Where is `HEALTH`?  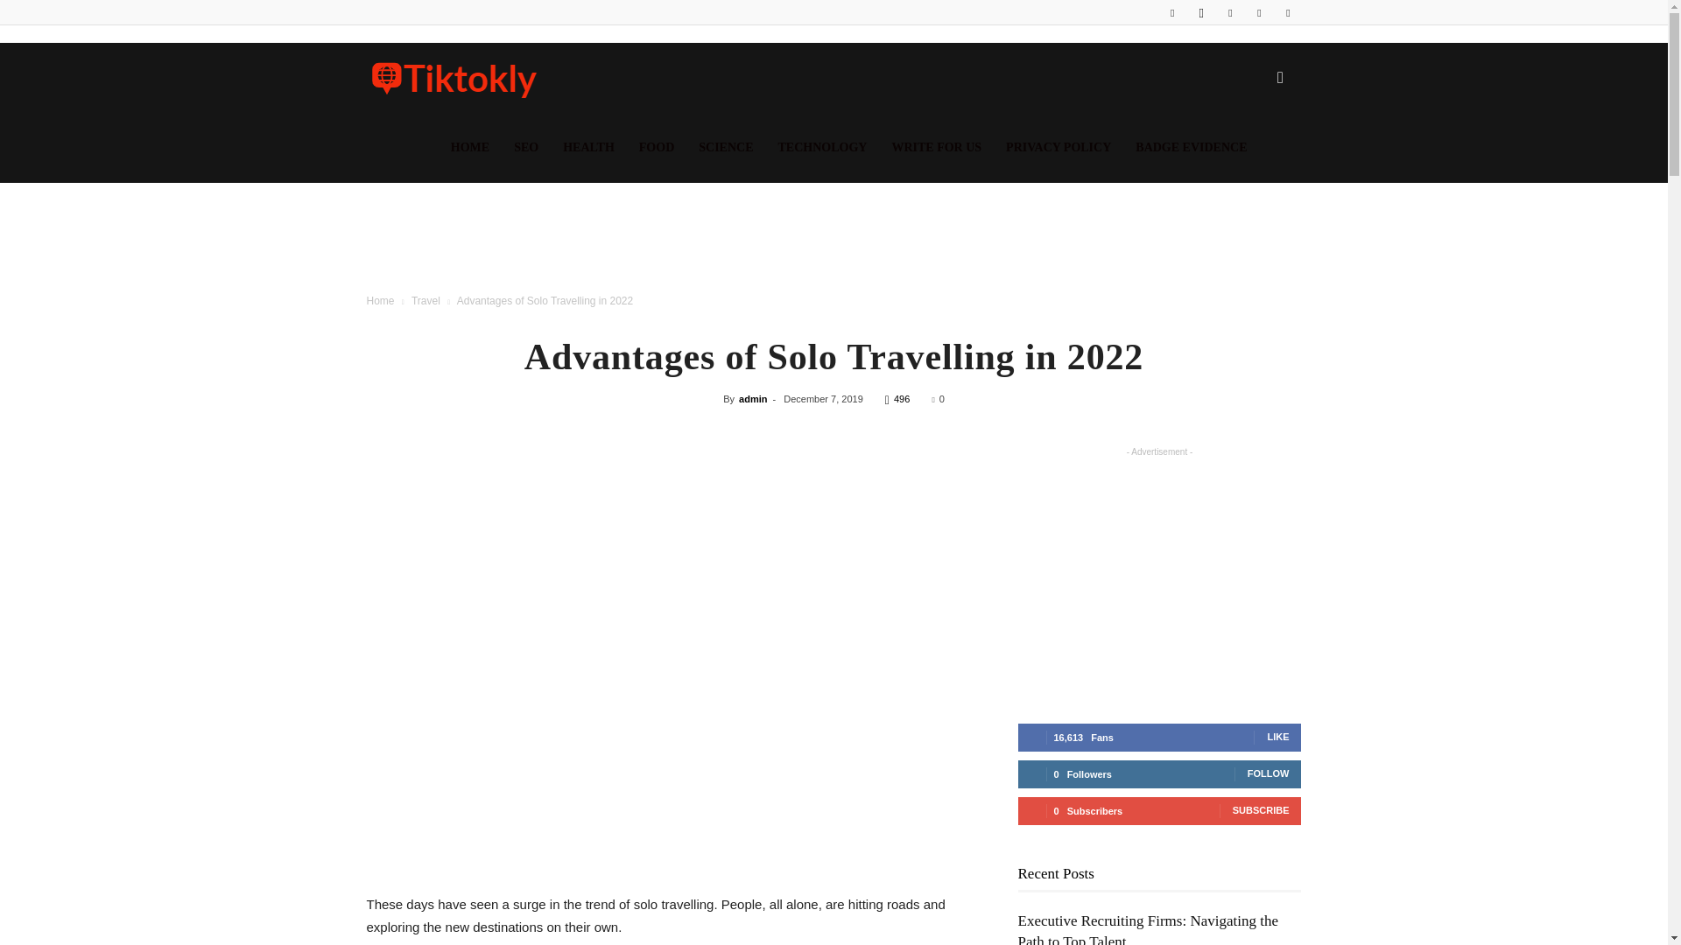 HEALTH is located at coordinates (588, 147).